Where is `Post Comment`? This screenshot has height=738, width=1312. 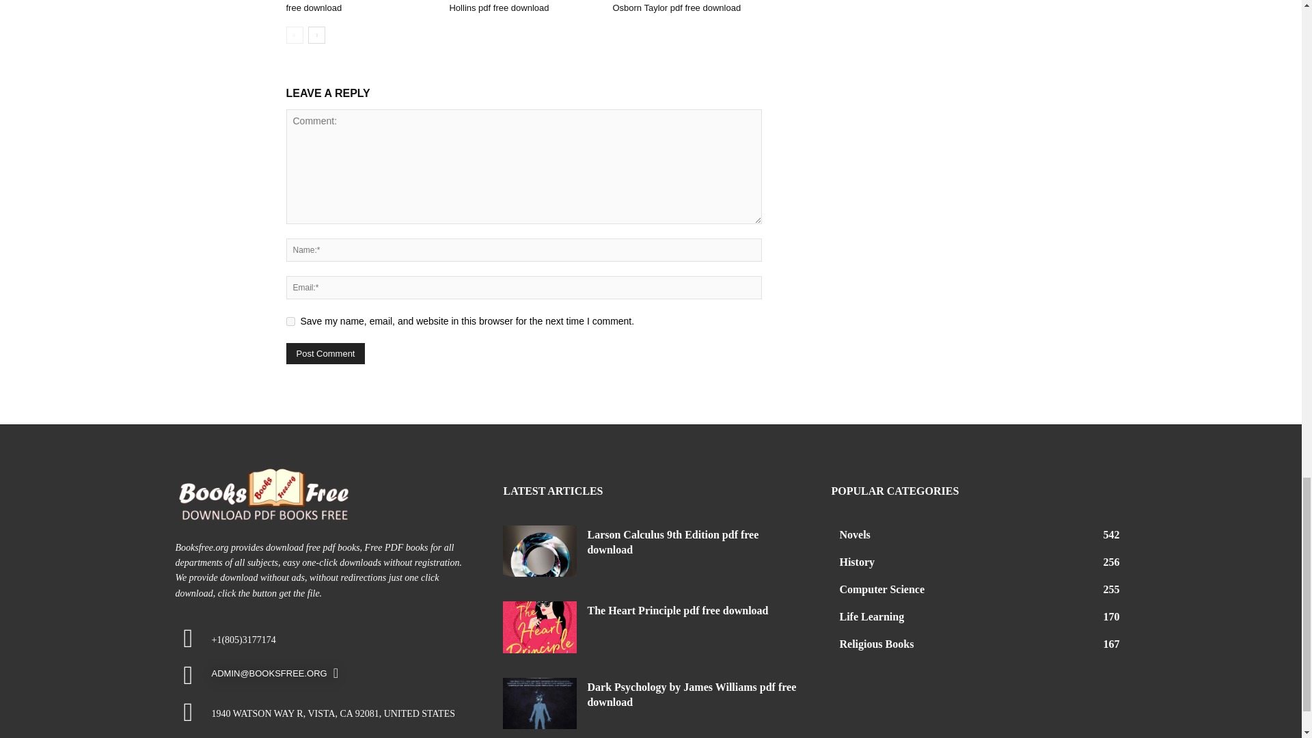
Post Comment is located at coordinates (325, 354).